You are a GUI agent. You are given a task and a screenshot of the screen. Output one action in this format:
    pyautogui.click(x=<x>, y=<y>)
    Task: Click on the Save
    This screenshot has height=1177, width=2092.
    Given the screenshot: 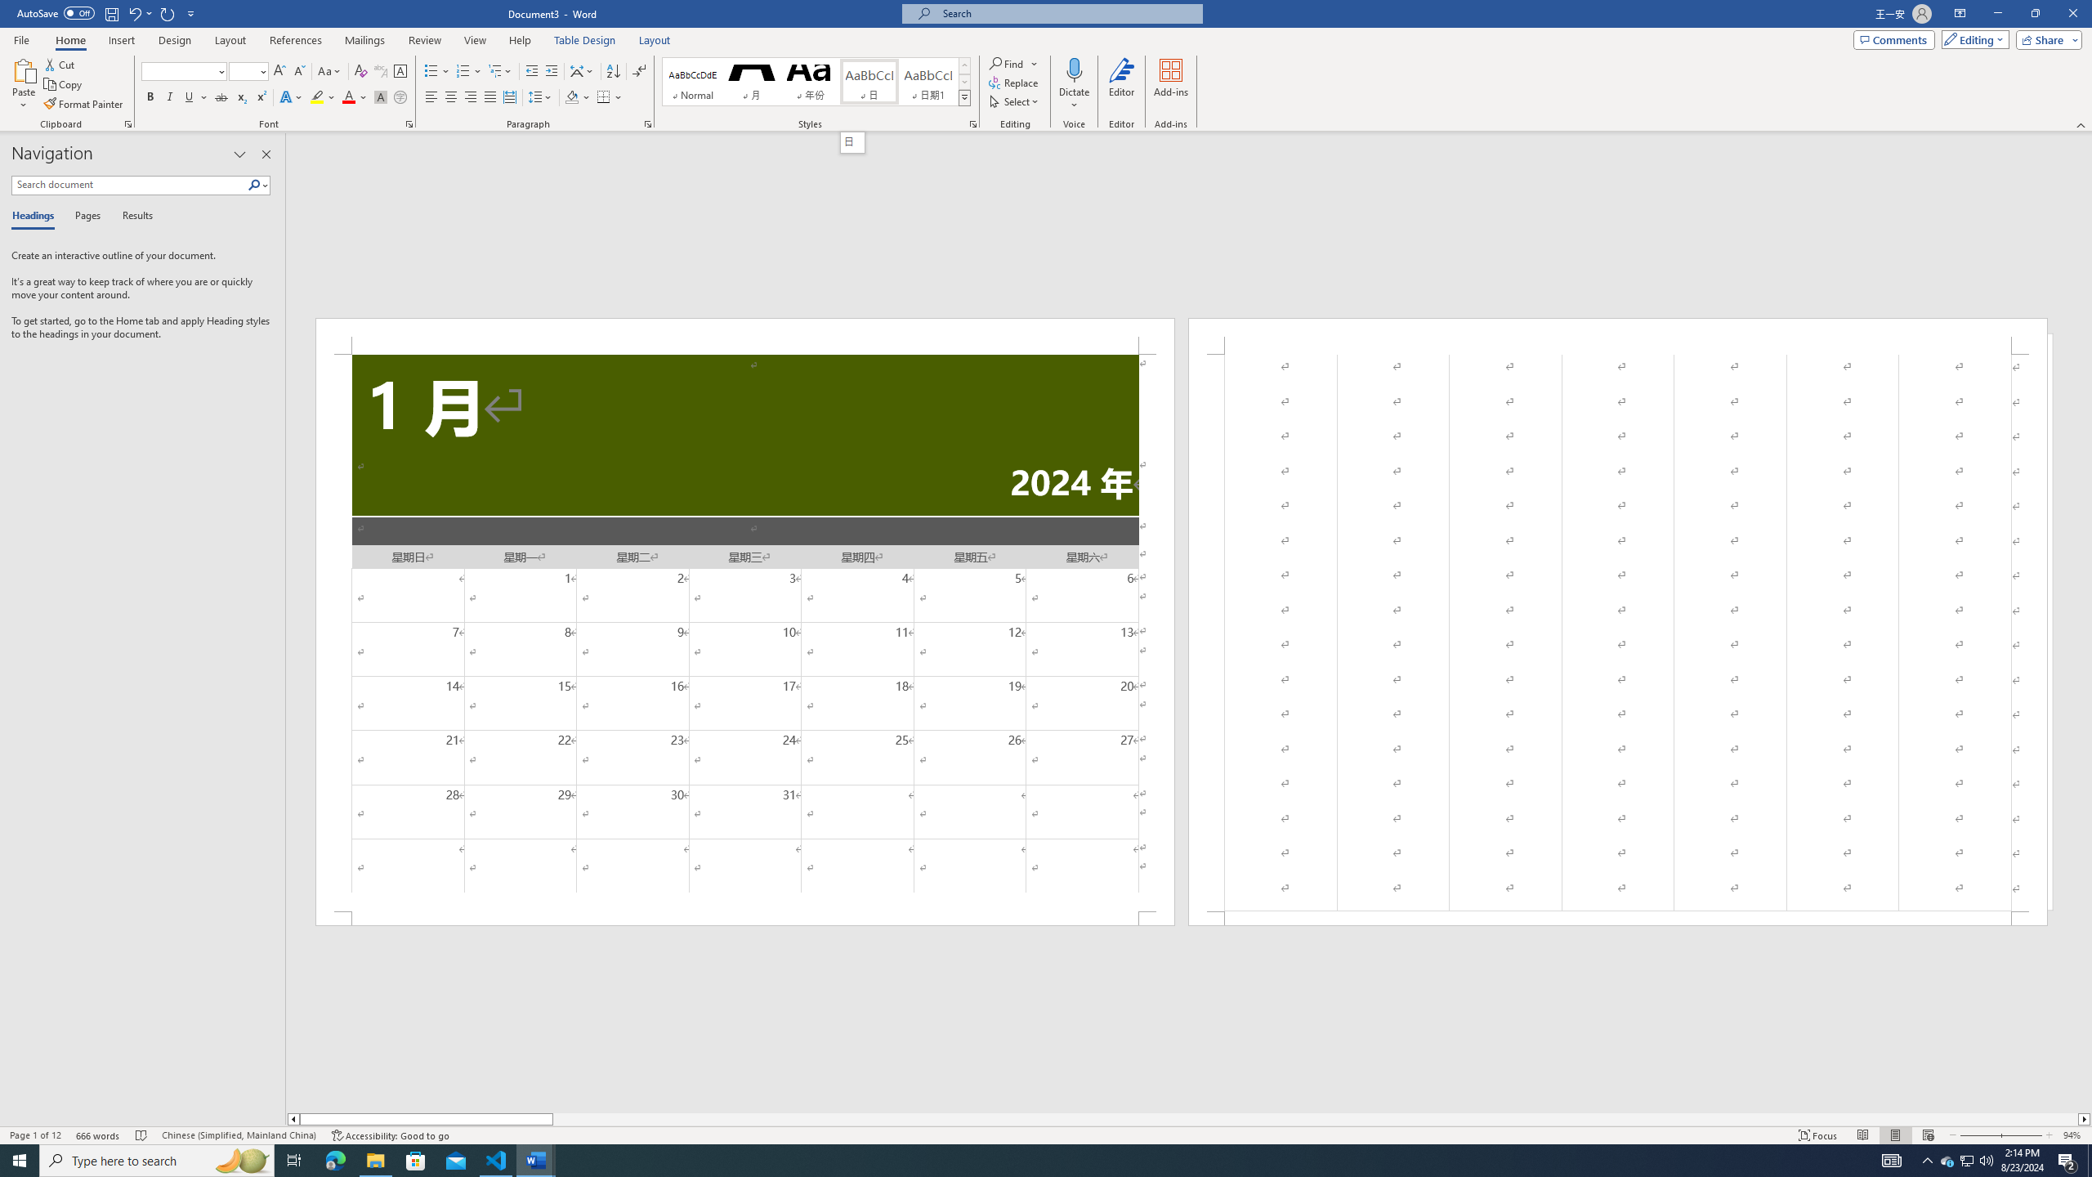 What is the action you would take?
    pyautogui.click(x=111, y=13)
    